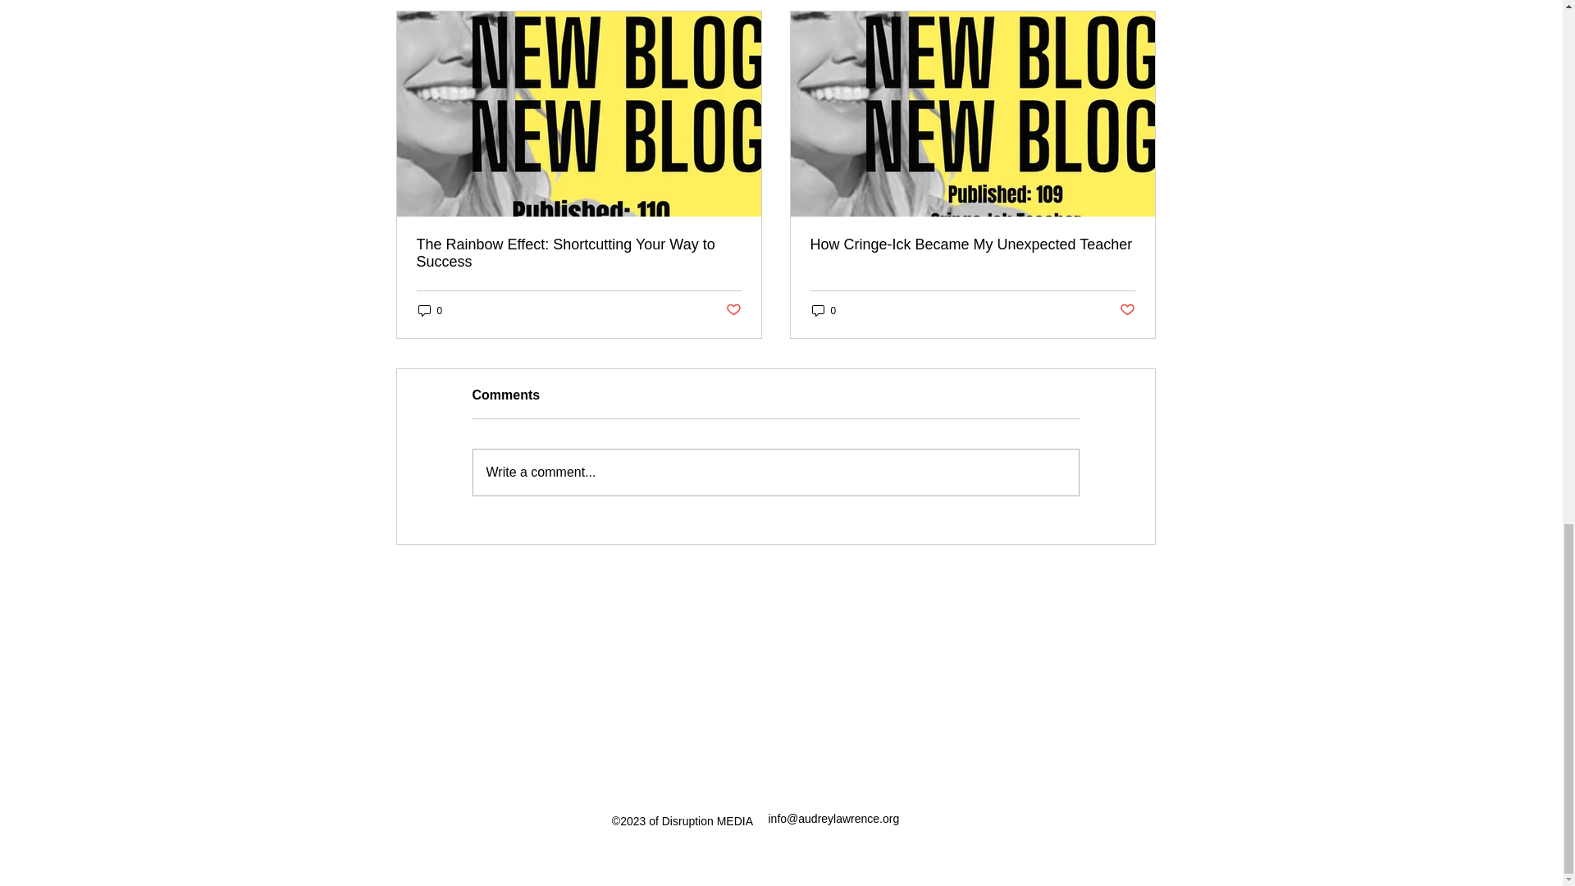 The height and width of the screenshot is (886, 1575). I want to click on 0, so click(430, 310).